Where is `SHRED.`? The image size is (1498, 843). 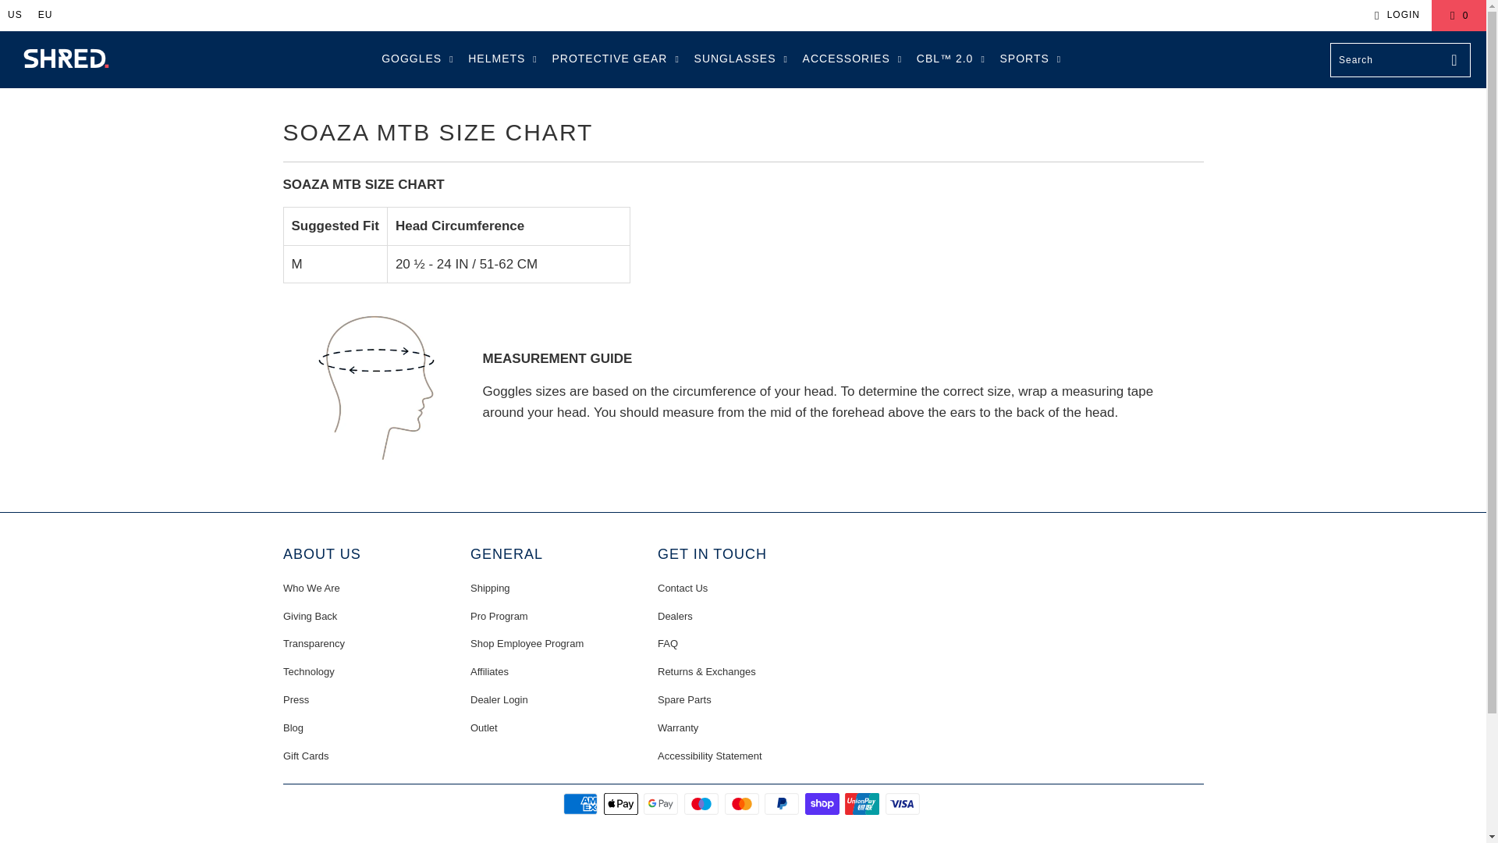 SHRED. is located at coordinates (66, 60).